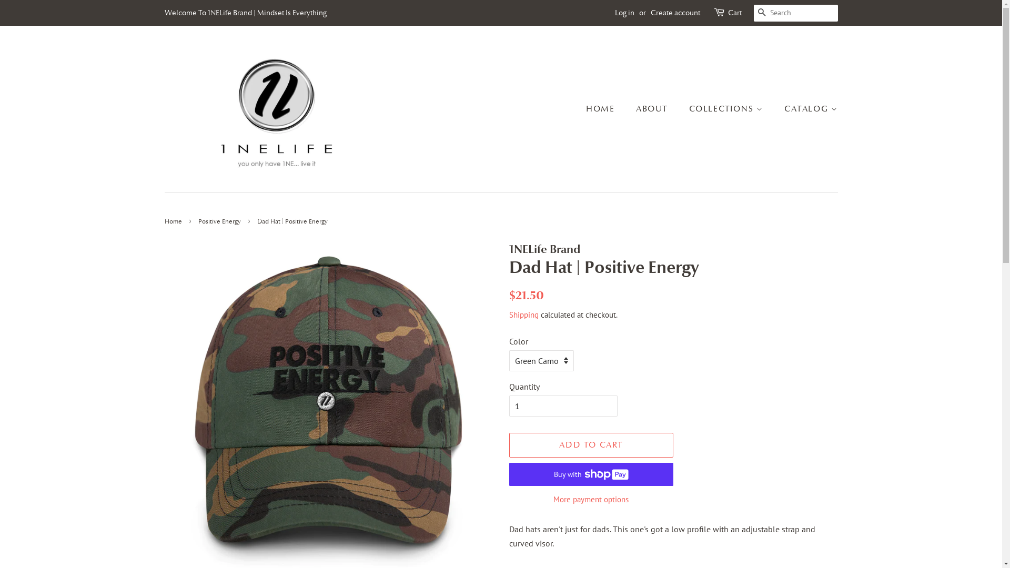 Image resolution: width=1010 pixels, height=568 pixels. Describe the element at coordinates (653, 109) in the screenshot. I see `ABOUT` at that location.